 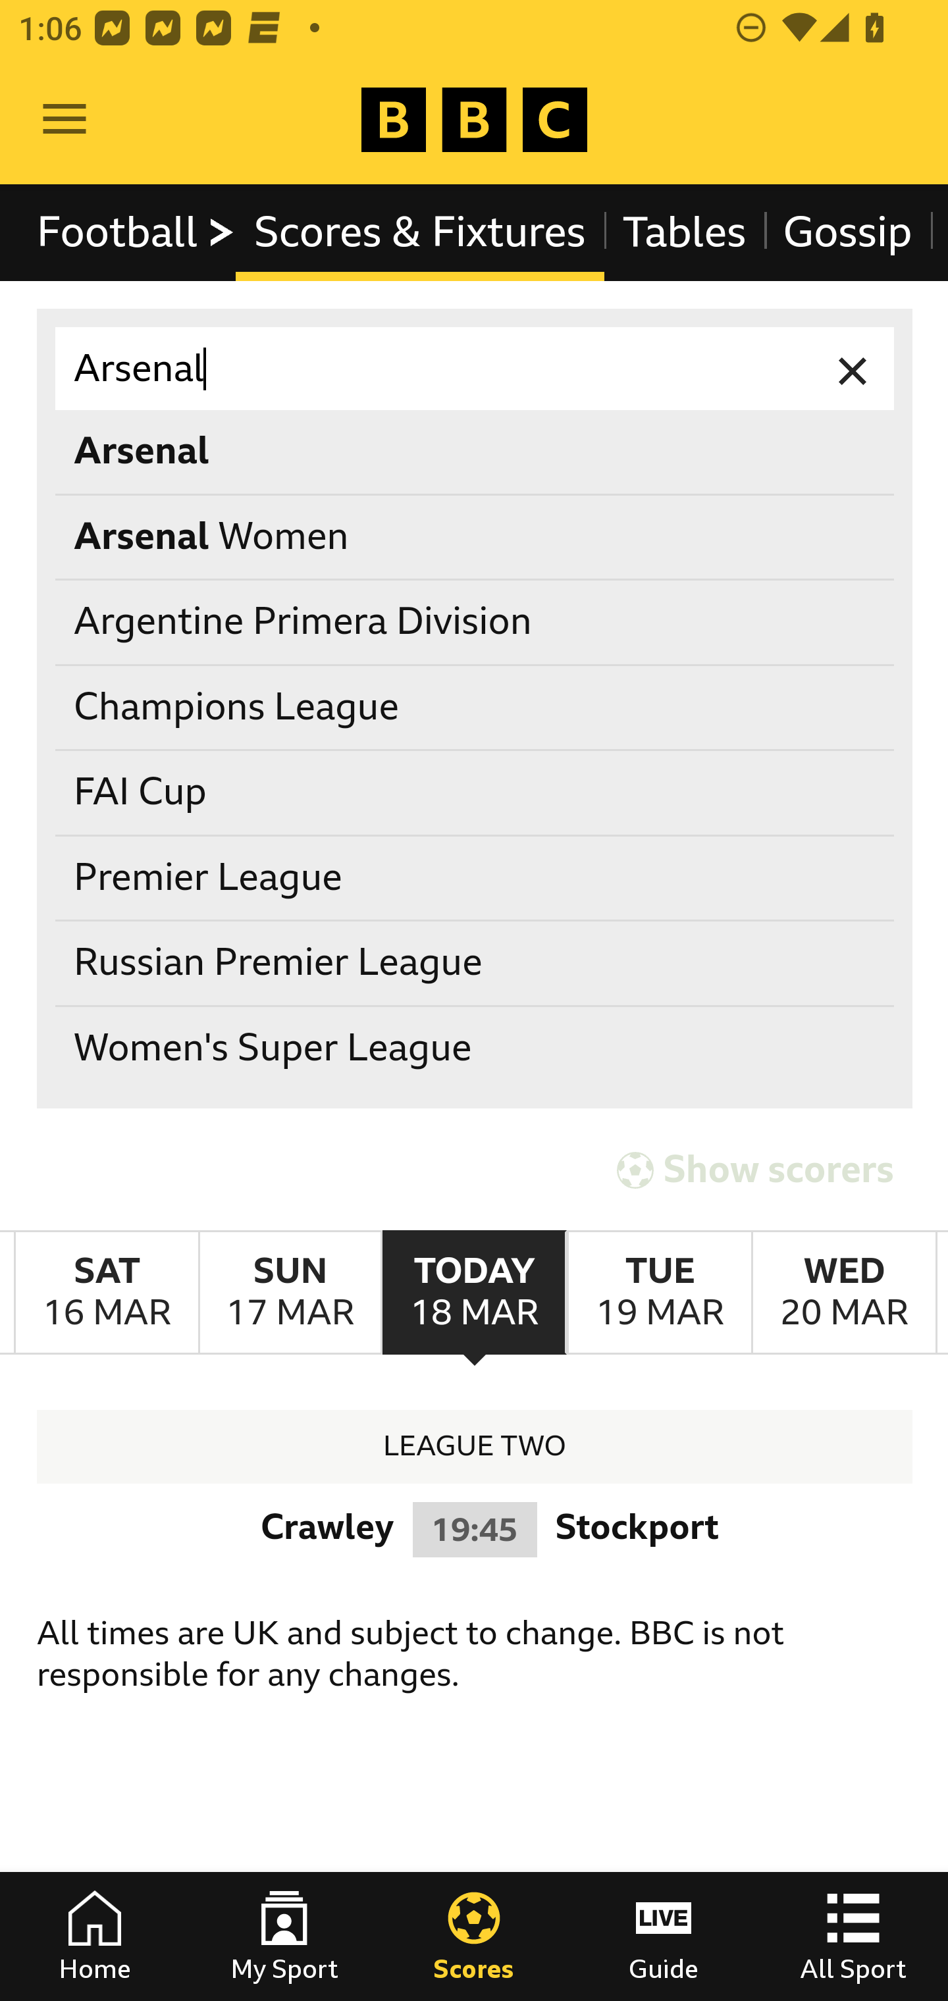 I want to click on Arsenal, so click(x=475, y=369).